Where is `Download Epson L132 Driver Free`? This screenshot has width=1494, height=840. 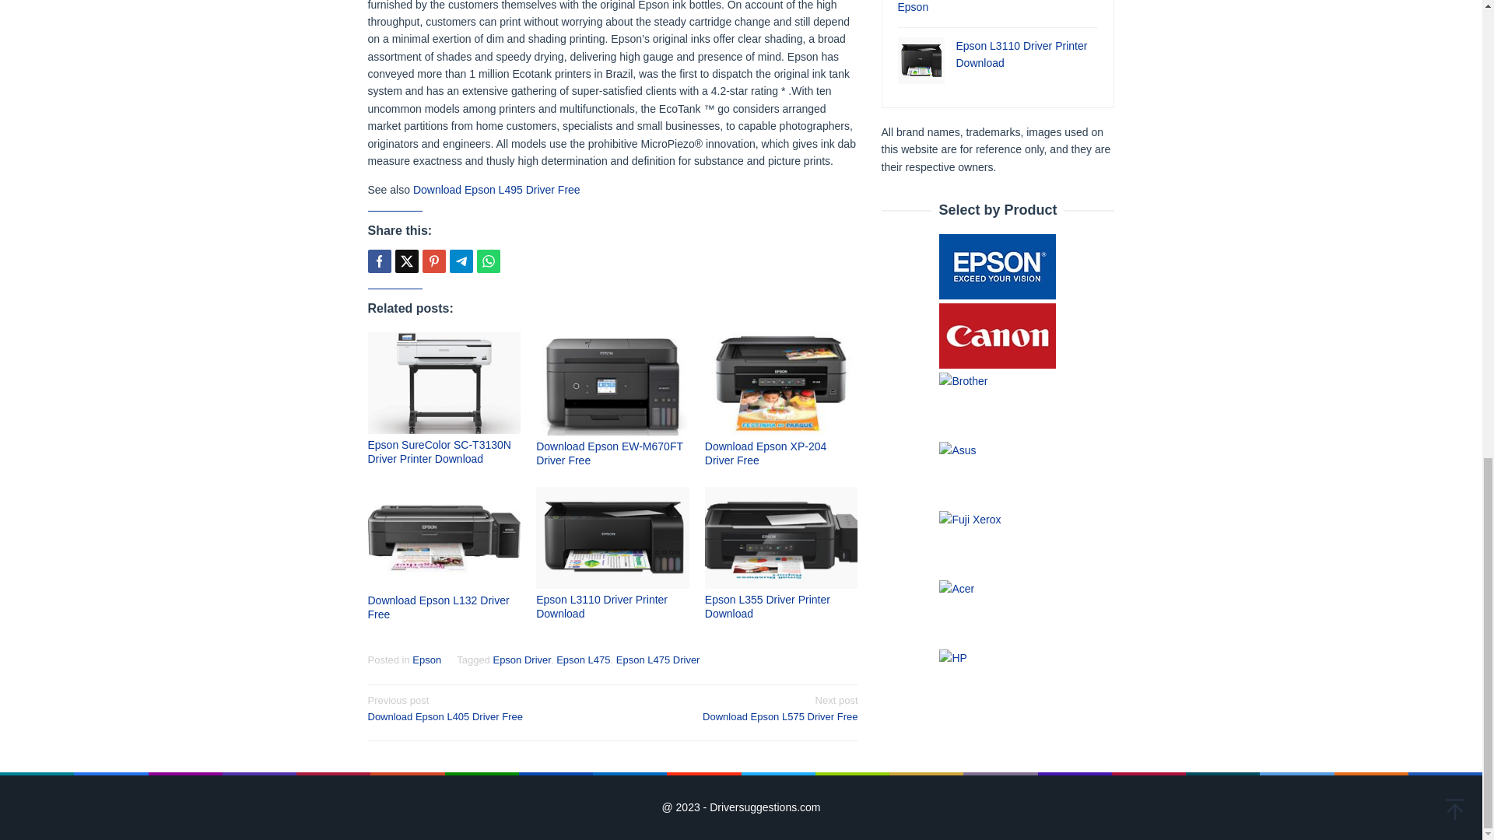
Download Epson L132 Driver Free is located at coordinates (438, 607).